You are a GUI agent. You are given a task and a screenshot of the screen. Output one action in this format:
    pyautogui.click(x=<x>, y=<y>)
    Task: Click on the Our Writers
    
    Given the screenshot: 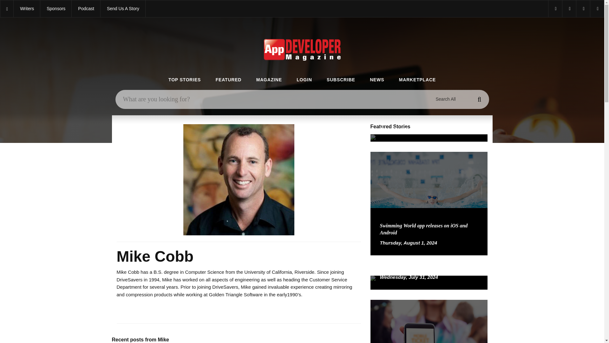 What is the action you would take?
    pyautogui.click(x=27, y=9)
    